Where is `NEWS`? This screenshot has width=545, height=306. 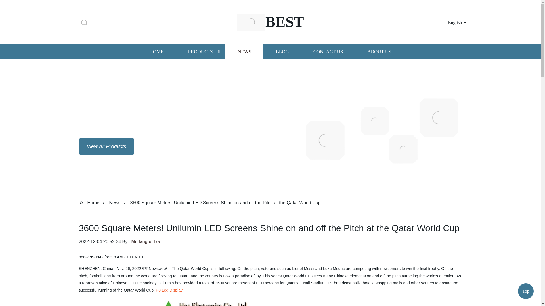
NEWS is located at coordinates (244, 52).